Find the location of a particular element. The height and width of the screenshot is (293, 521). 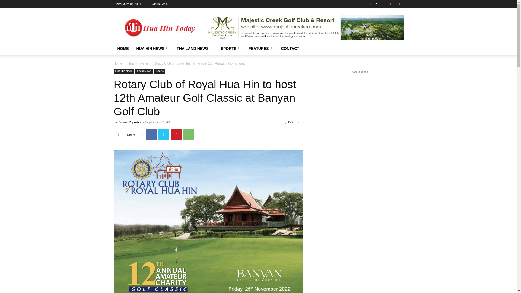

HOME is located at coordinates (123, 49).